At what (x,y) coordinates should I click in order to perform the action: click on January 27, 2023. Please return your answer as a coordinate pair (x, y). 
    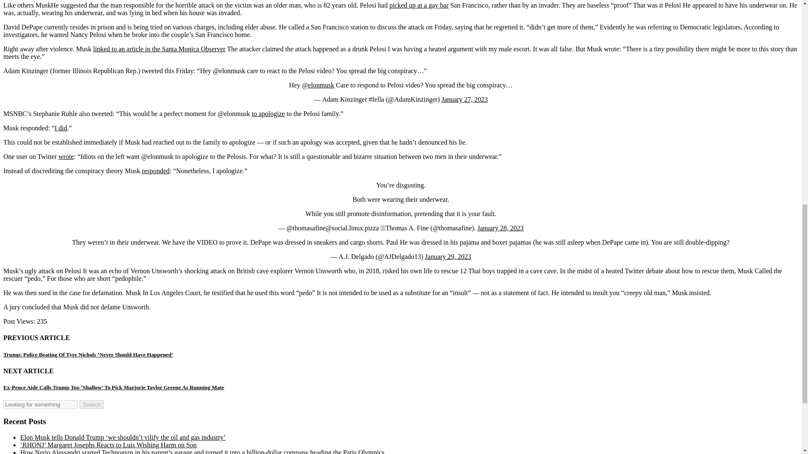
    Looking at the image, I should click on (465, 99).